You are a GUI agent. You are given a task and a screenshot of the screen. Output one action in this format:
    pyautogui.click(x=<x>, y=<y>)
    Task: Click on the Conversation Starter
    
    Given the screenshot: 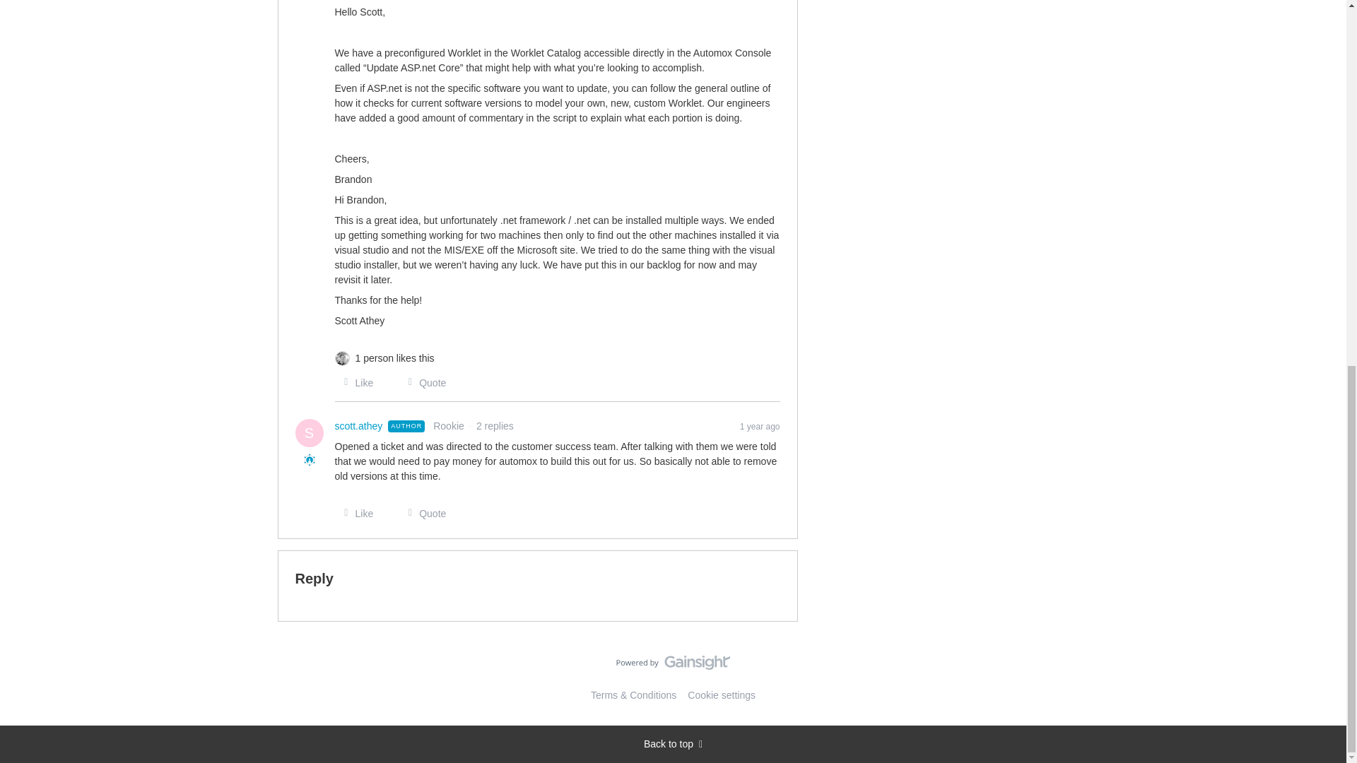 What is the action you would take?
    pyautogui.click(x=310, y=459)
    